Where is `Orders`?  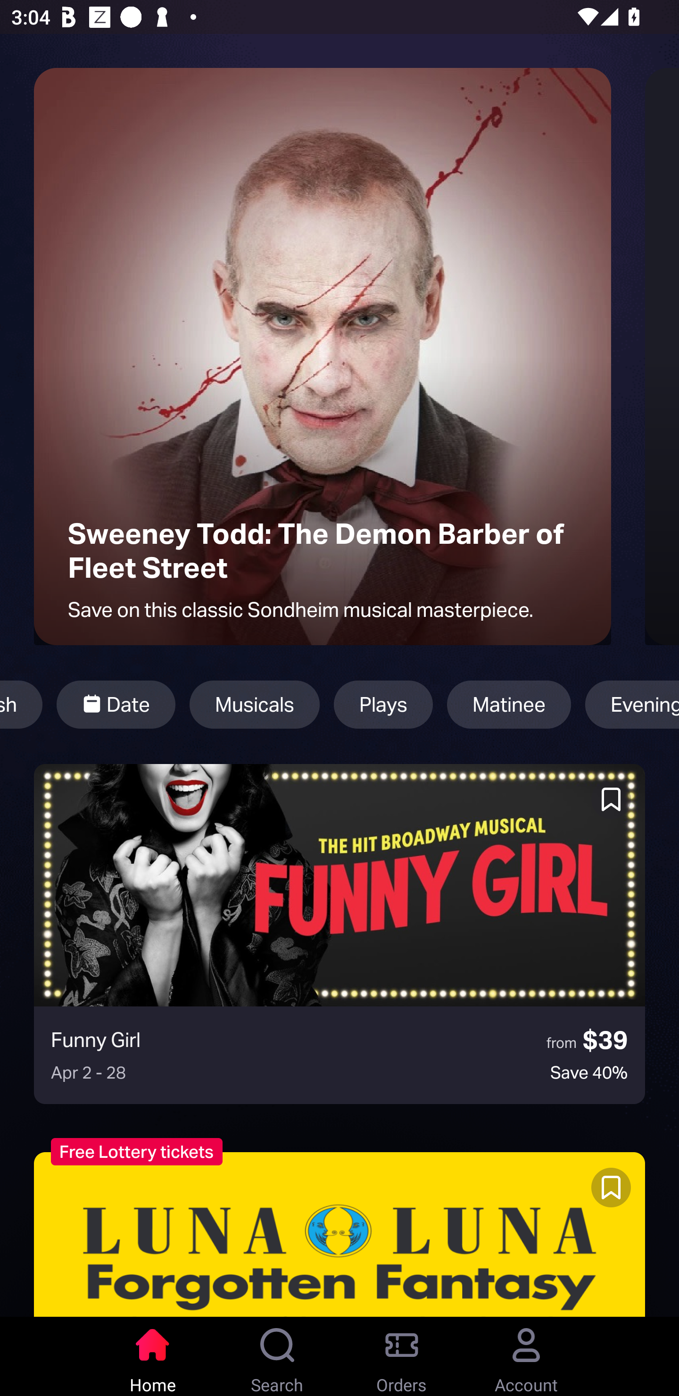 Orders is located at coordinates (402, 1356).